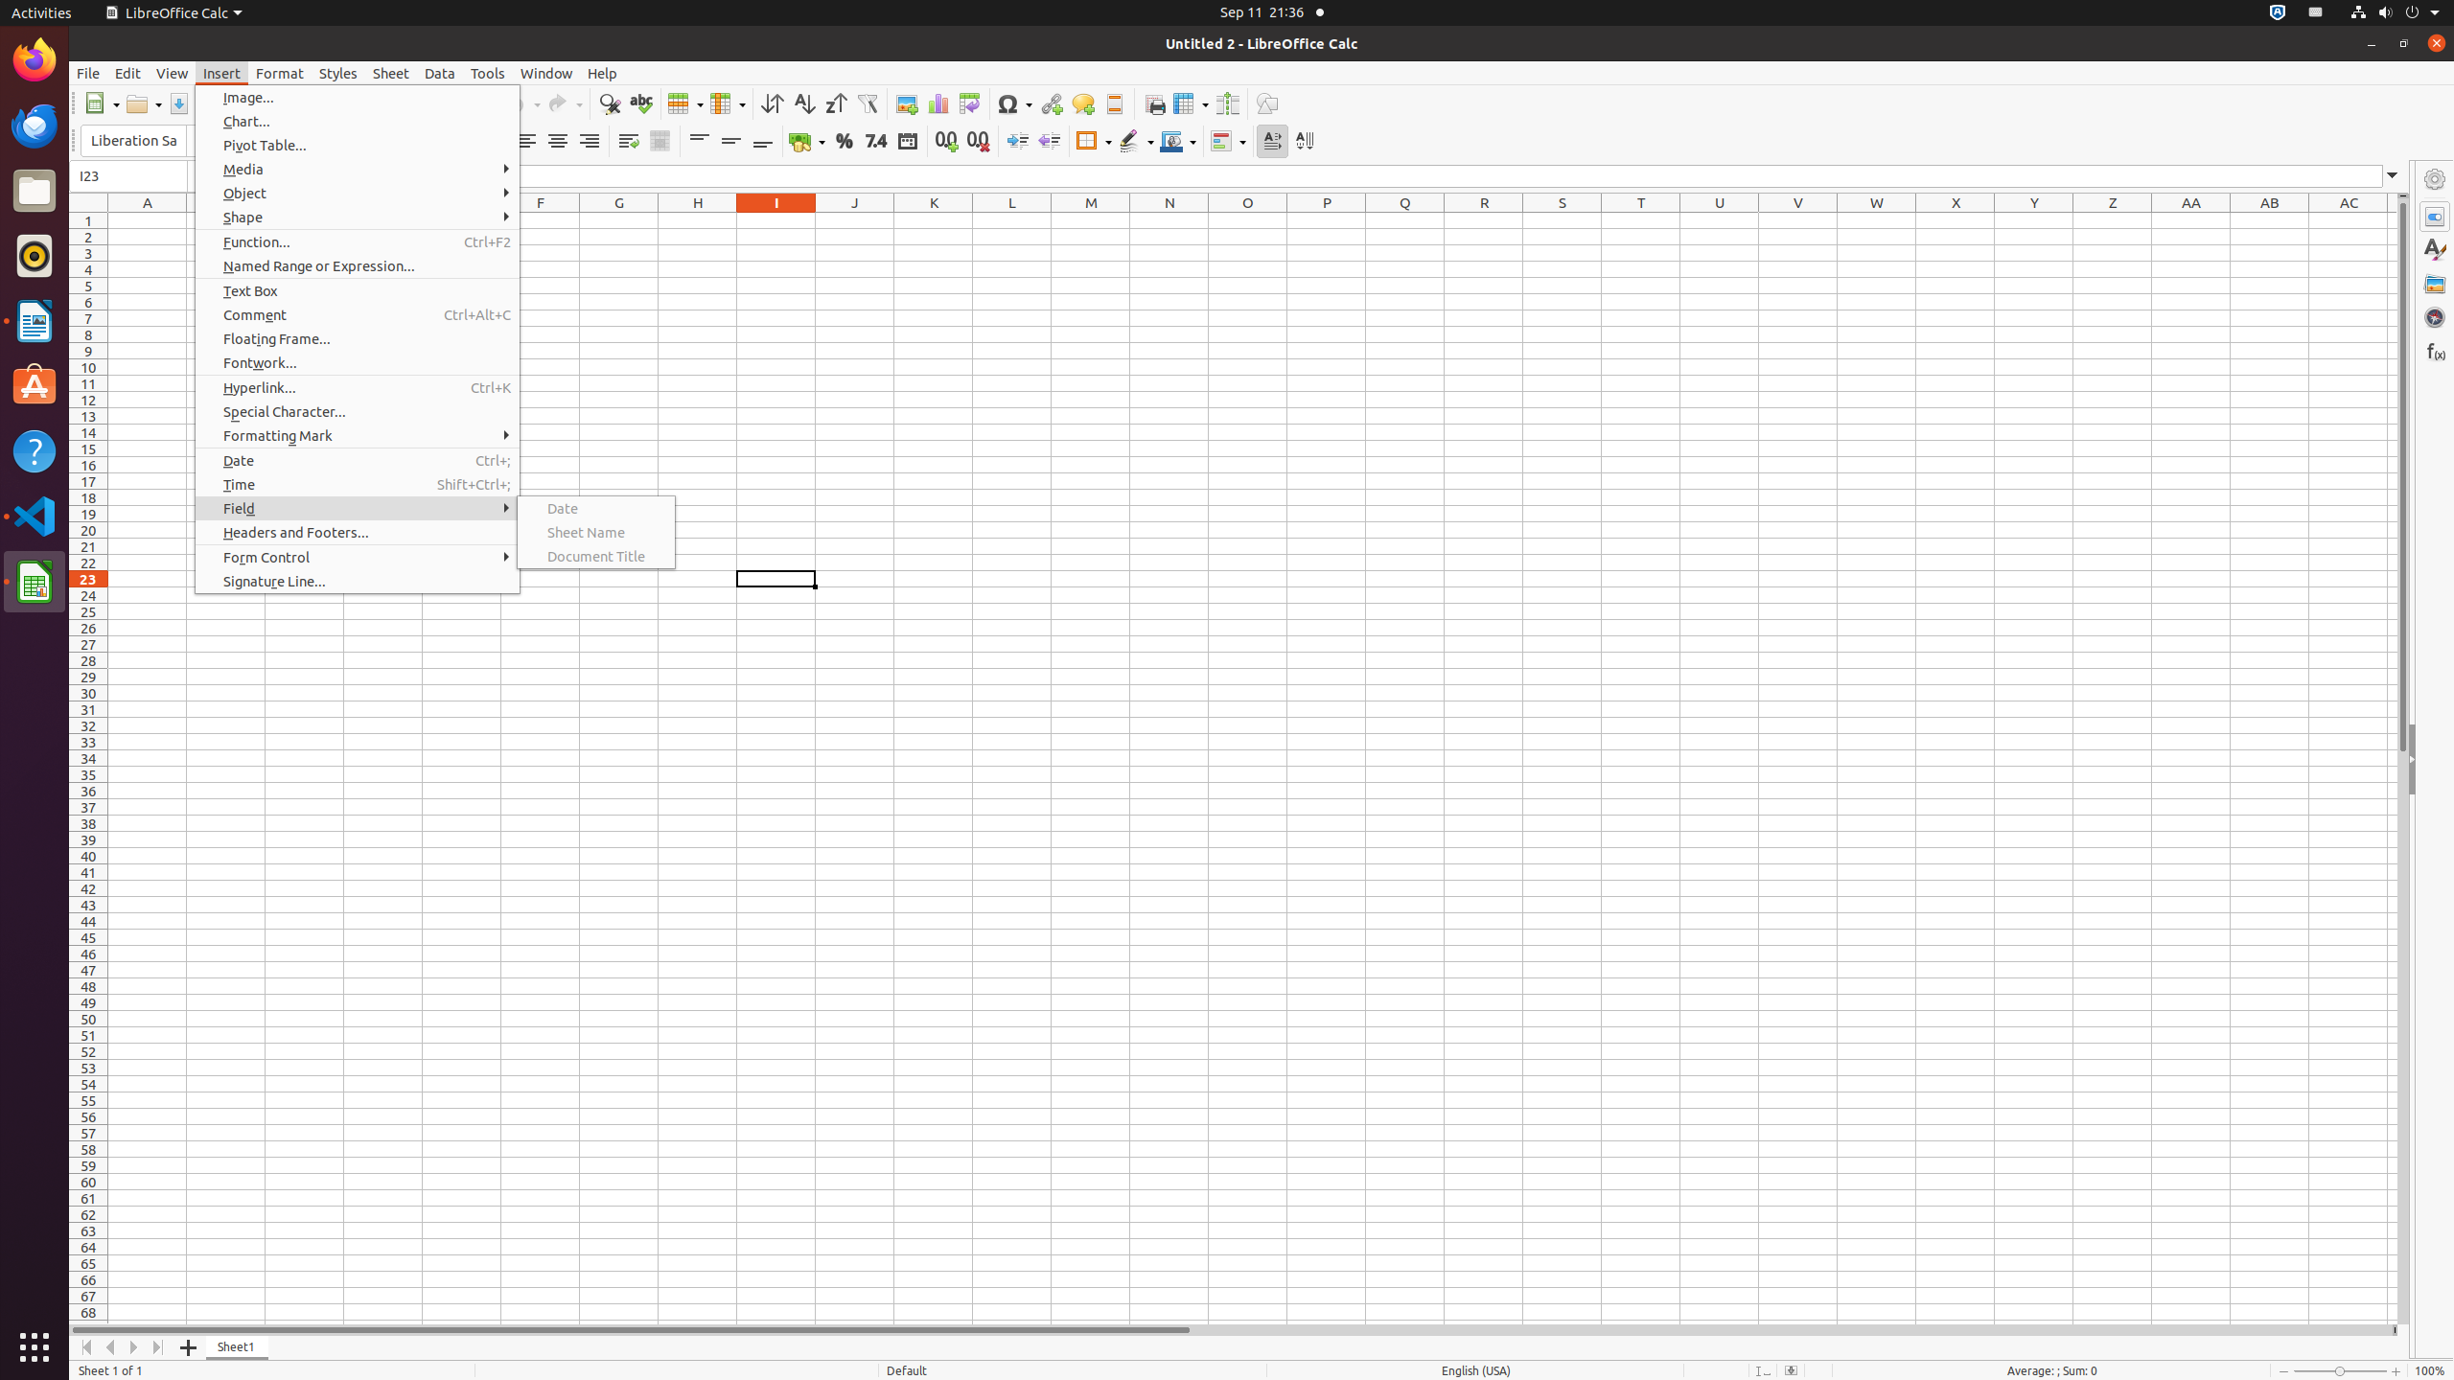  Describe the element at coordinates (1405, 220) in the screenshot. I see `Q1` at that location.